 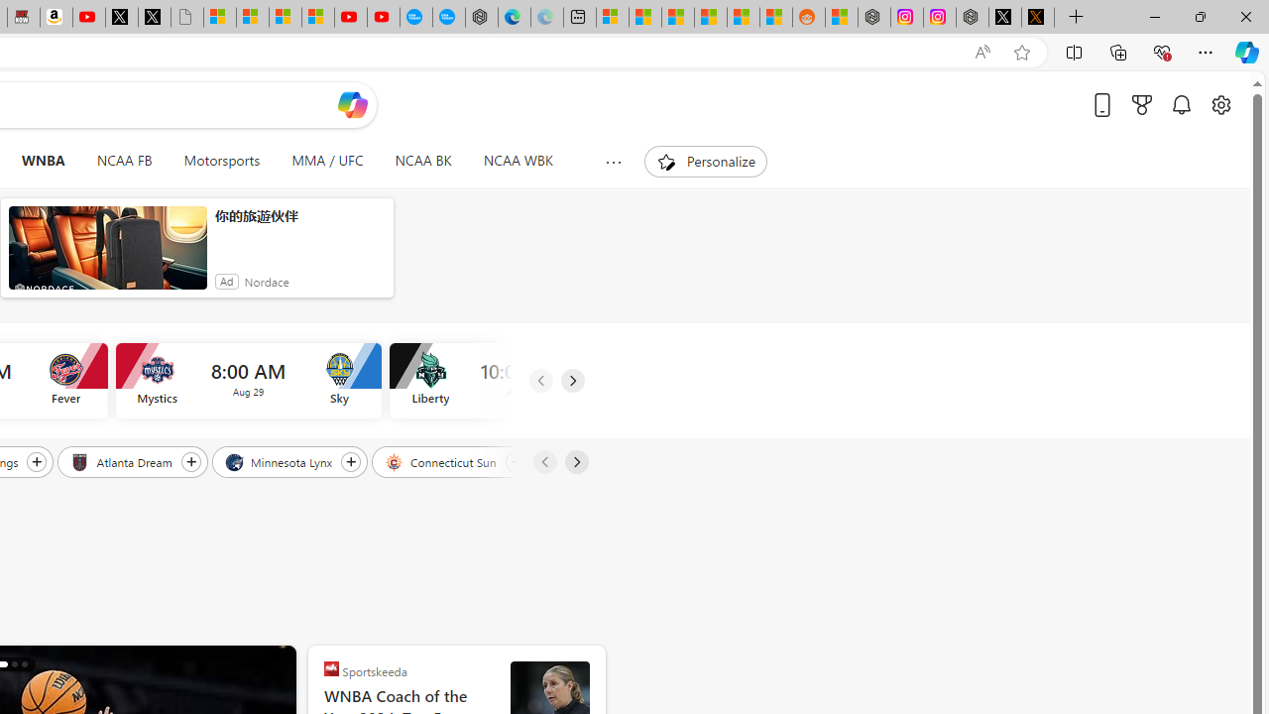 I want to click on Notifications, so click(x=1182, y=104).